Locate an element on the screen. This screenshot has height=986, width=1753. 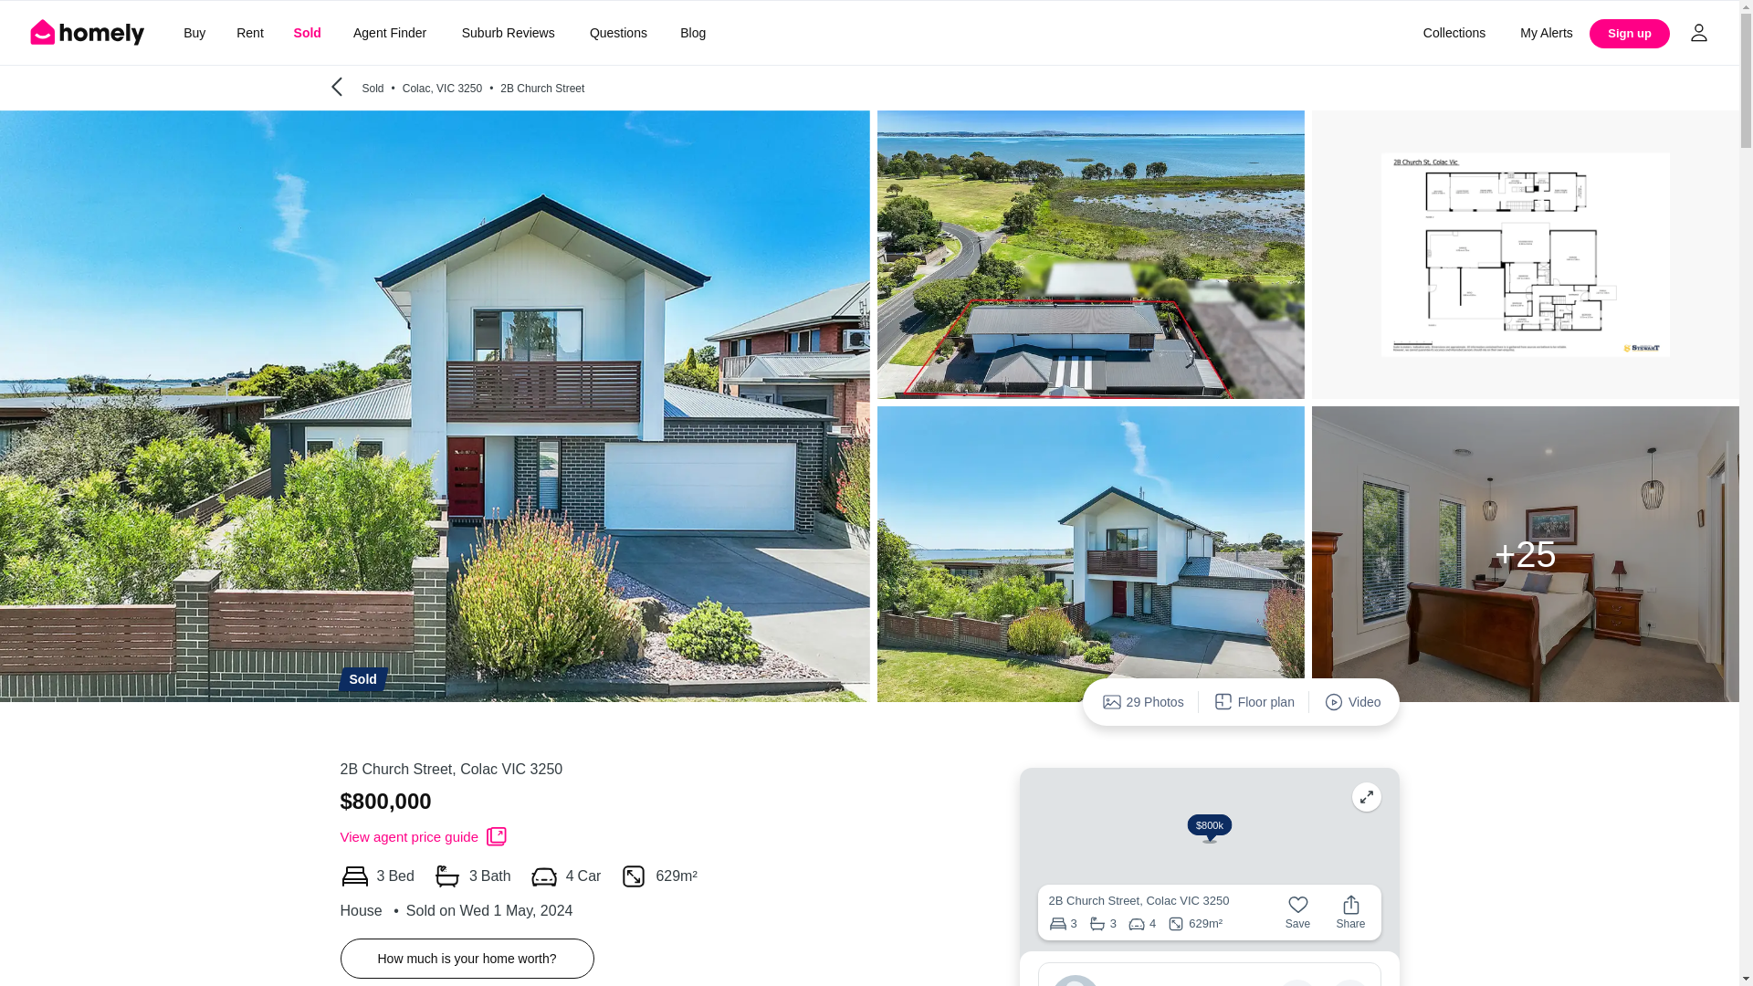
Video is located at coordinates (1352, 701).